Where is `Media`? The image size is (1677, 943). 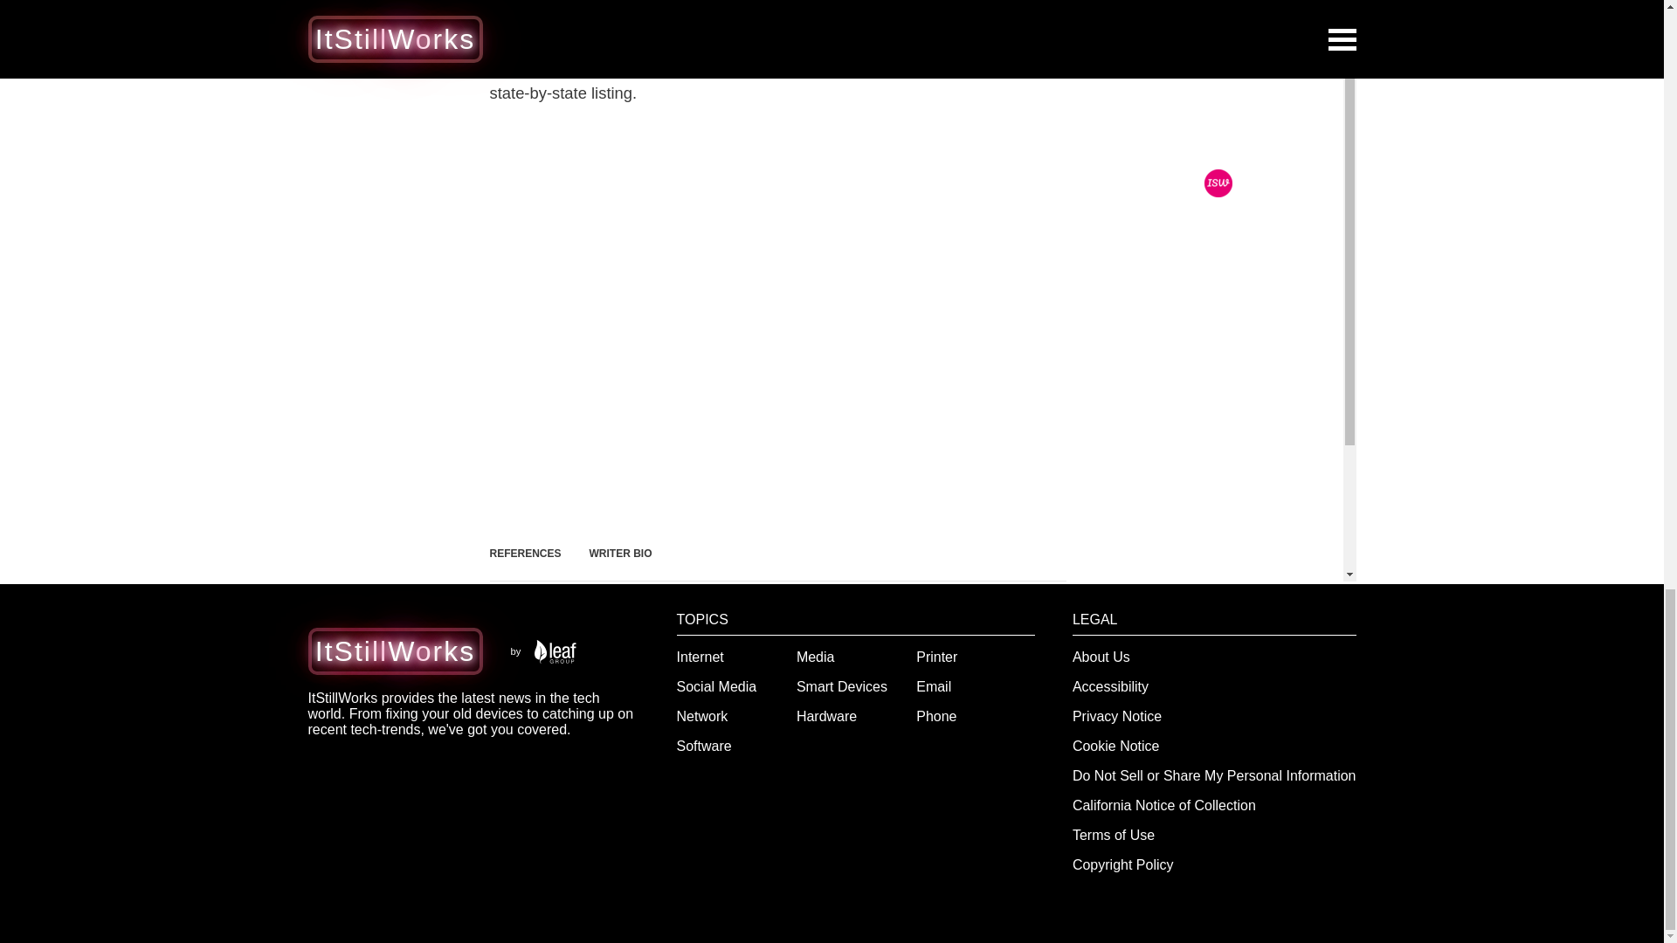 Media is located at coordinates (816, 657).